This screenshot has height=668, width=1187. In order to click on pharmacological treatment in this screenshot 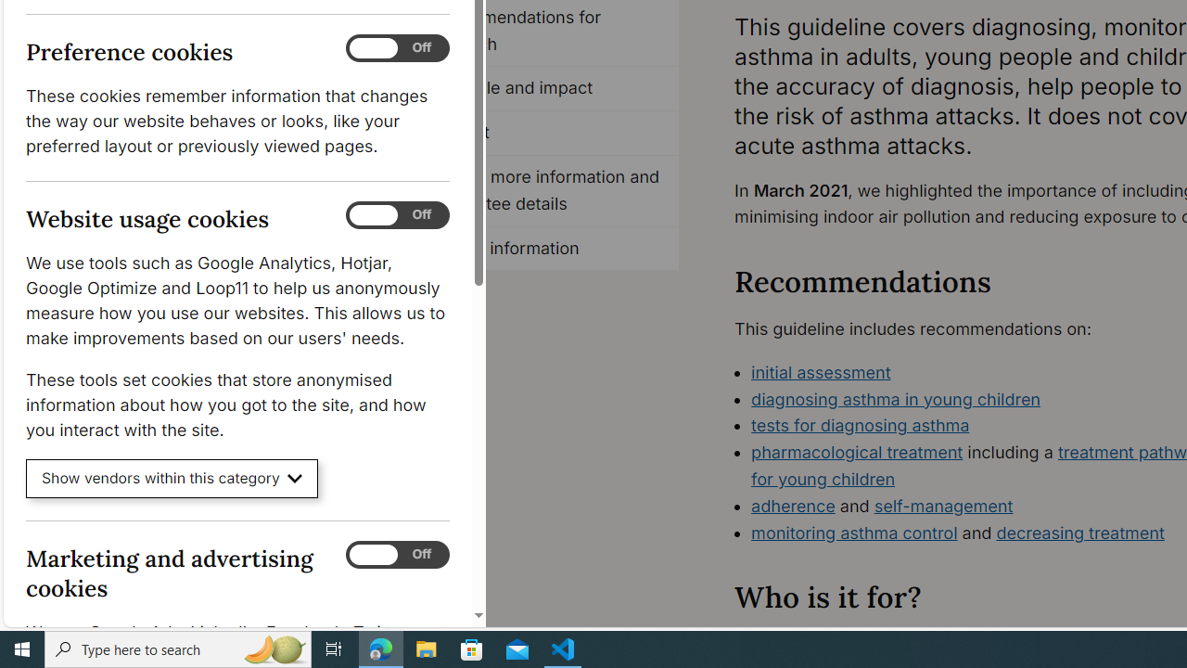, I will do `click(857, 452)`.